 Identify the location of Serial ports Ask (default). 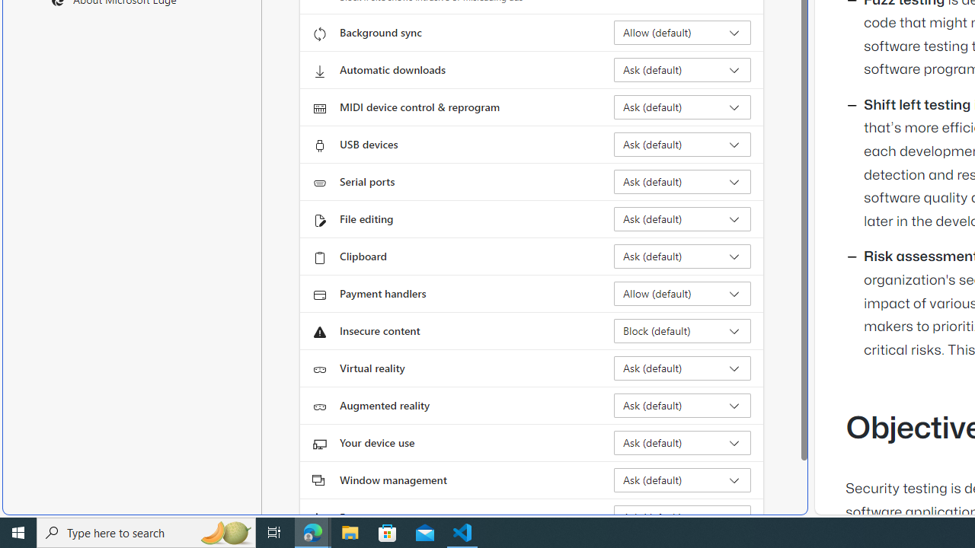
(682, 181).